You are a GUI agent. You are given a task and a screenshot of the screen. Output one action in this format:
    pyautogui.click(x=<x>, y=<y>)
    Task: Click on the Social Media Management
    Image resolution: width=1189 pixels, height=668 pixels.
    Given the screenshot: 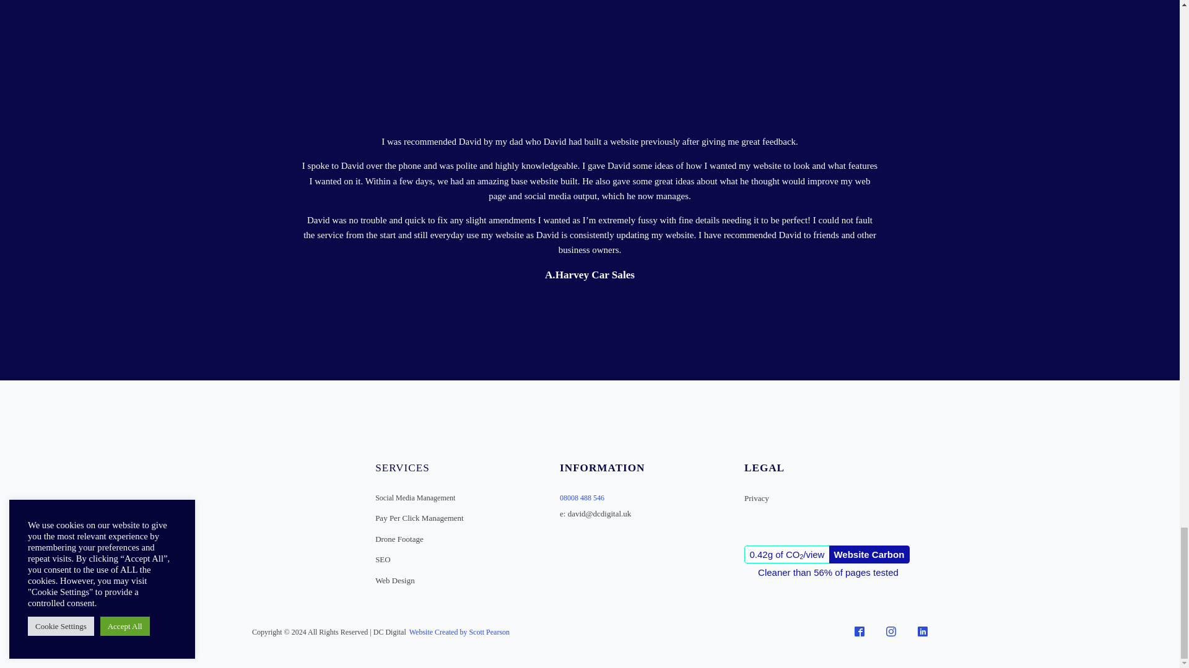 What is the action you would take?
    pyautogui.click(x=415, y=498)
    